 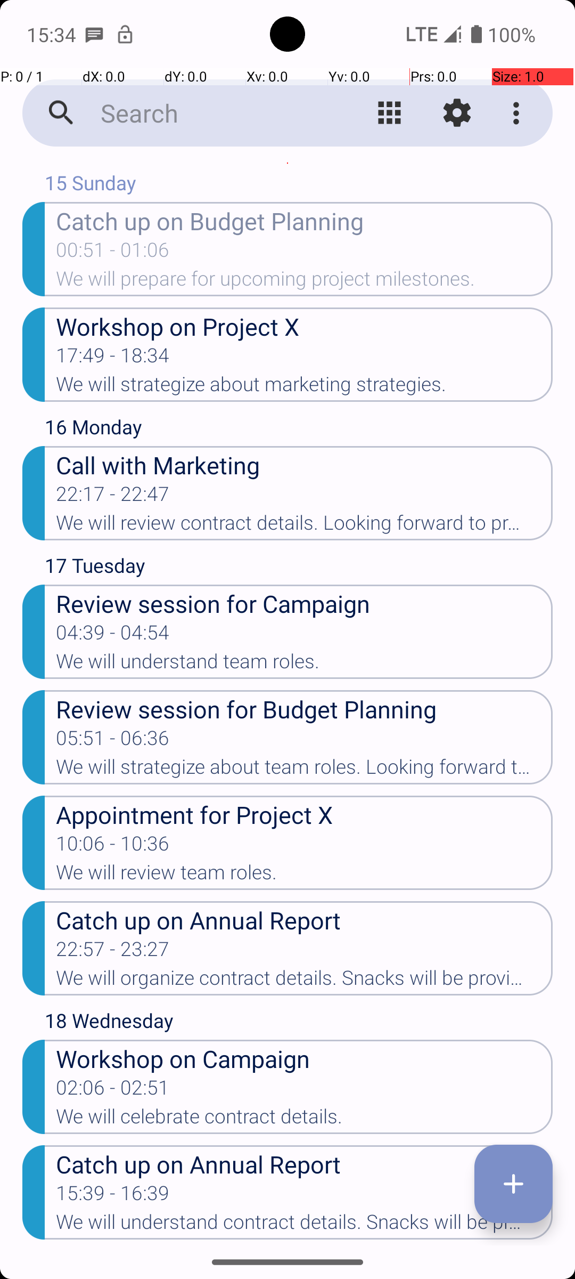 What do you see at coordinates (305, 665) in the screenshot?
I see `We will understand team roles.` at bounding box center [305, 665].